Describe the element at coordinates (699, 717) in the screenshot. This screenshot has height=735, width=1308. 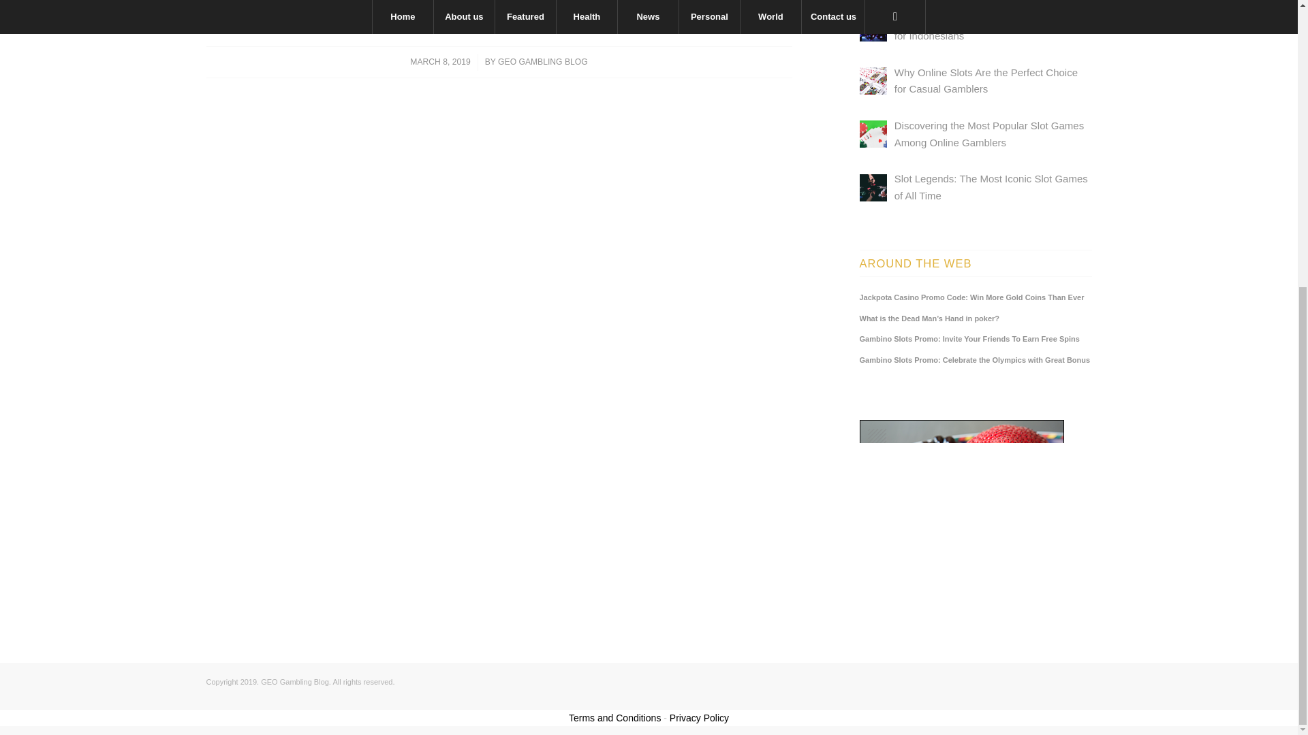
I see `Privacy Policy` at that location.